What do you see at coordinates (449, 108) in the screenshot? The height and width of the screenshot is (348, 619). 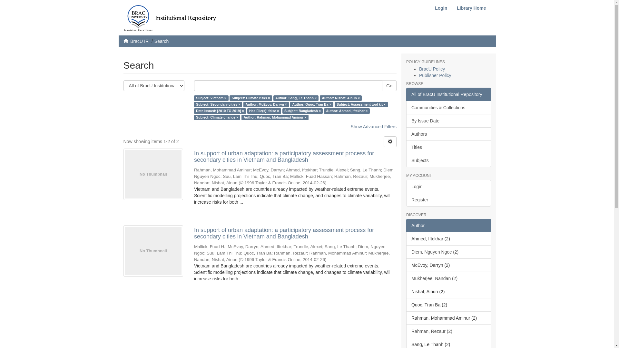 I see `Communities & Collections` at bounding box center [449, 108].